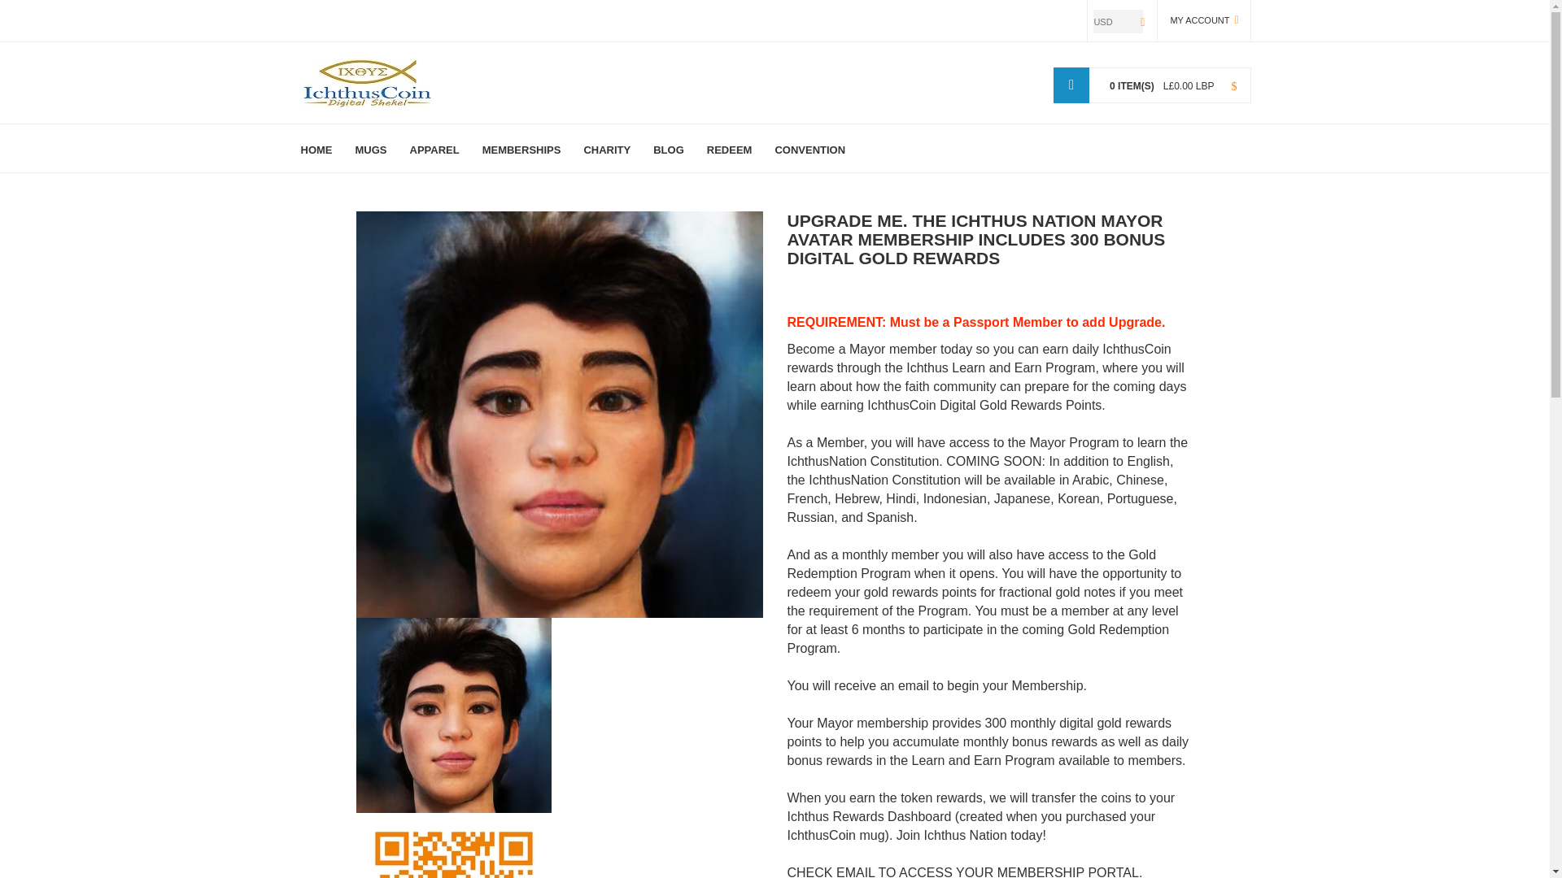 The width and height of the screenshot is (1562, 878). Describe the element at coordinates (729, 148) in the screenshot. I see `REDEEM` at that location.